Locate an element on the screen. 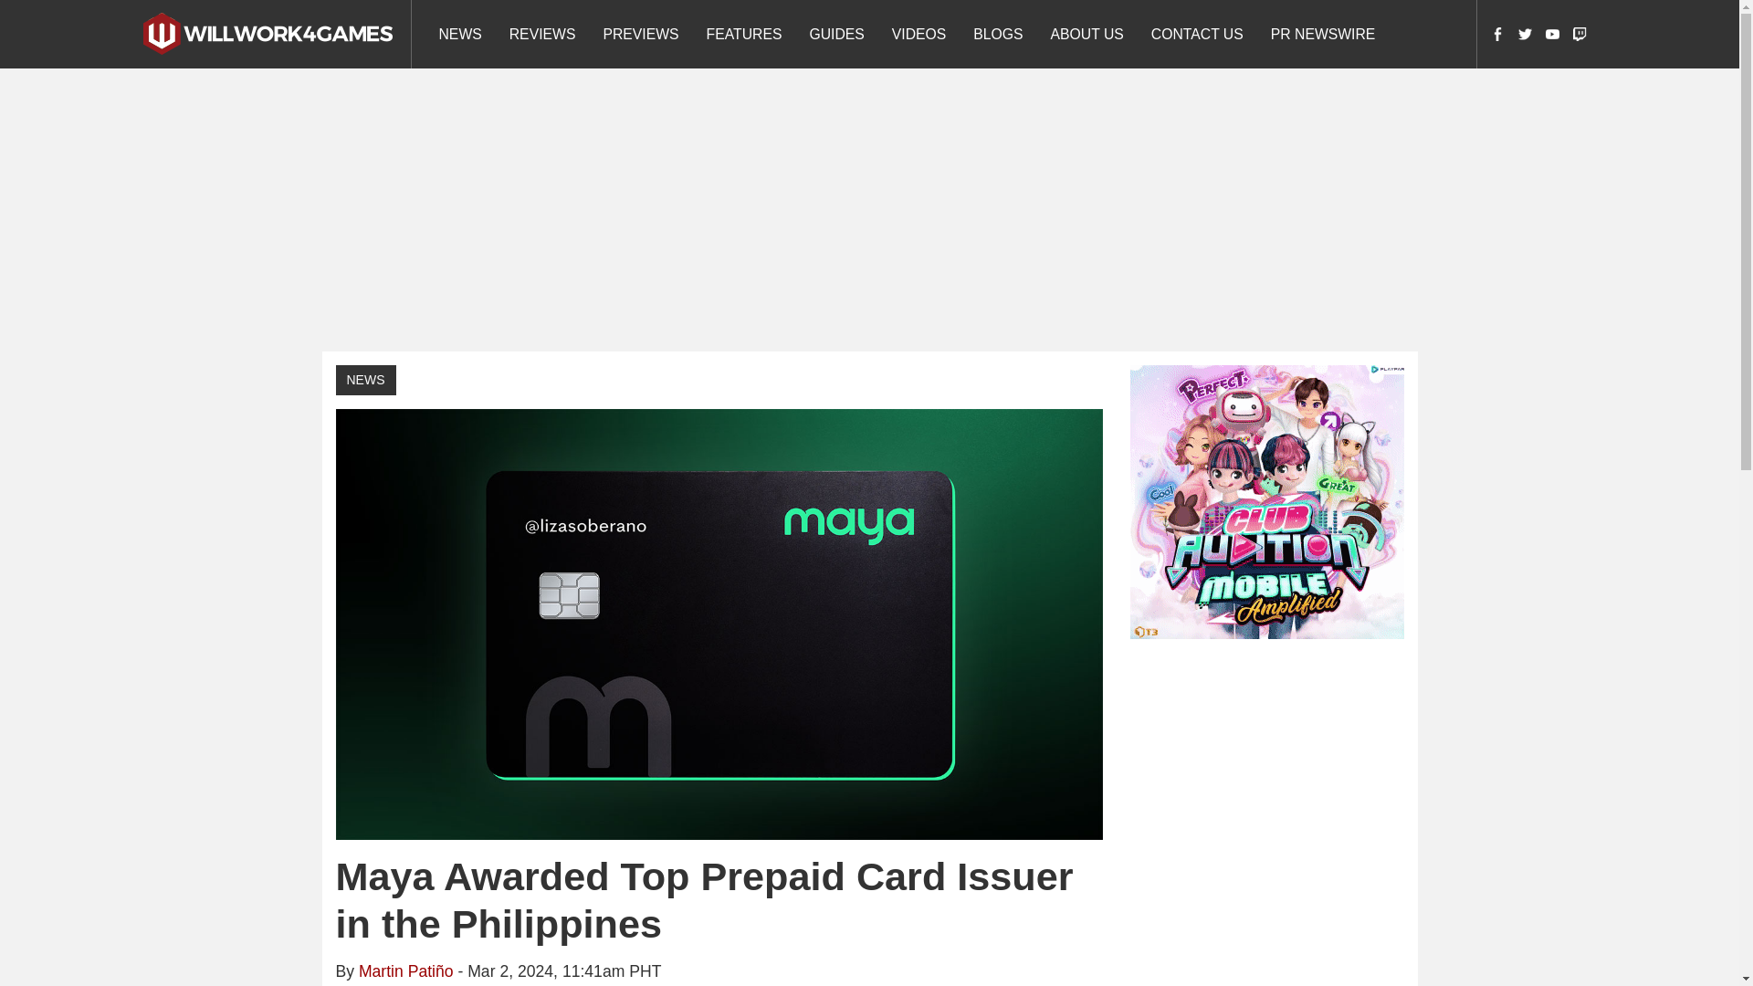 This screenshot has height=986, width=1753. REVIEWS is located at coordinates (542, 34).